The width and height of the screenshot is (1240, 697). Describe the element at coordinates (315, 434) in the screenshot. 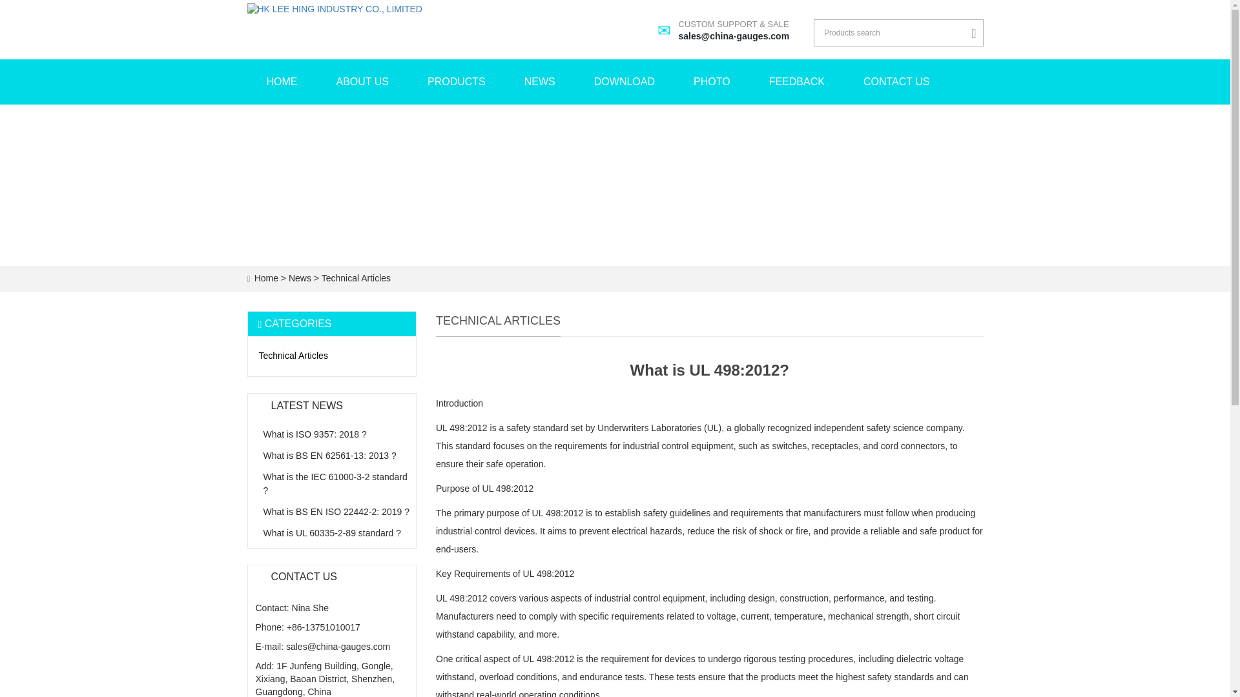

I see `News` at that location.